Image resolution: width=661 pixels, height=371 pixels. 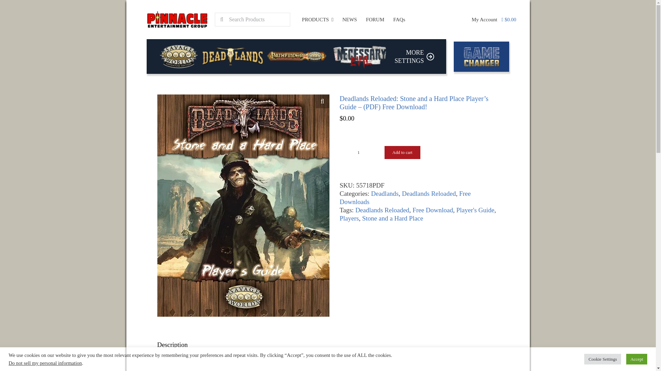 What do you see at coordinates (484, 19) in the screenshot?
I see `My Account` at bounding box center [484, 19].